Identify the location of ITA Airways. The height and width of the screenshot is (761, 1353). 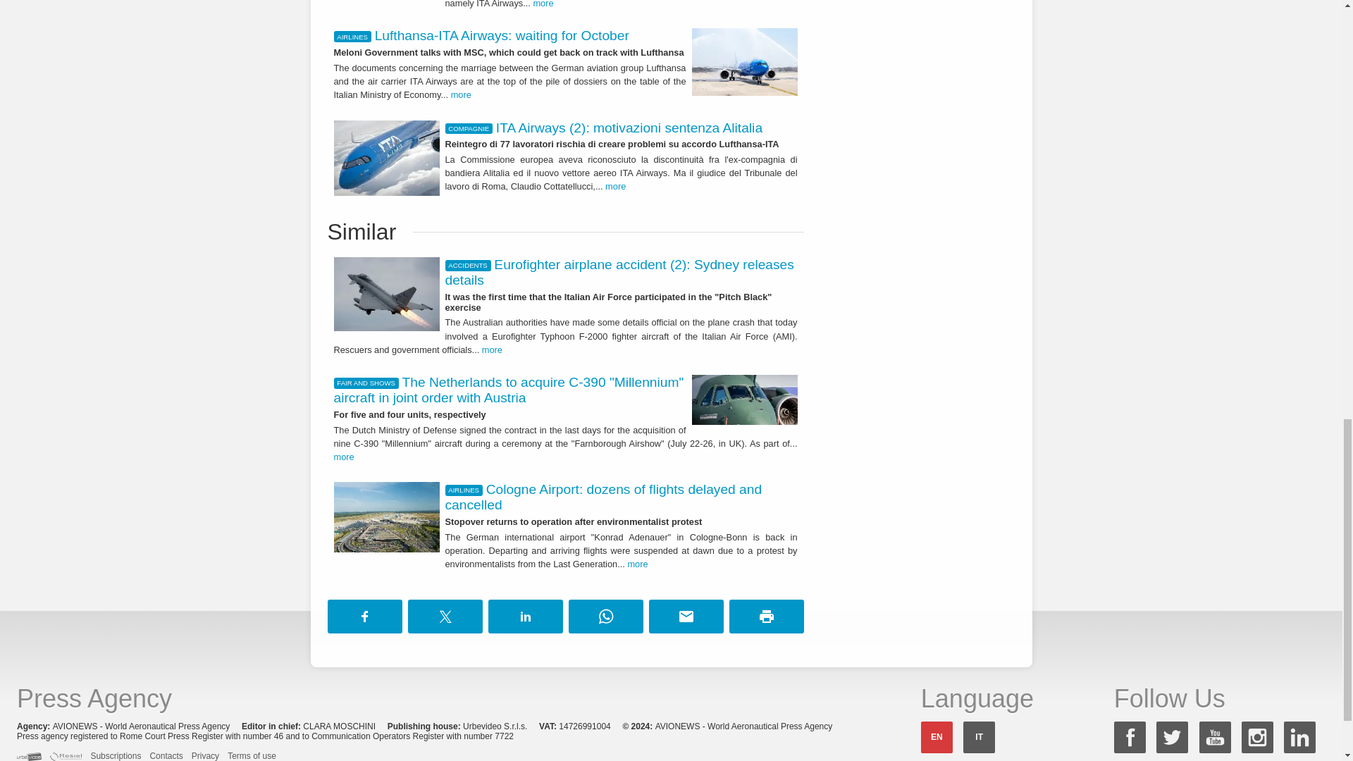
(744, 62).